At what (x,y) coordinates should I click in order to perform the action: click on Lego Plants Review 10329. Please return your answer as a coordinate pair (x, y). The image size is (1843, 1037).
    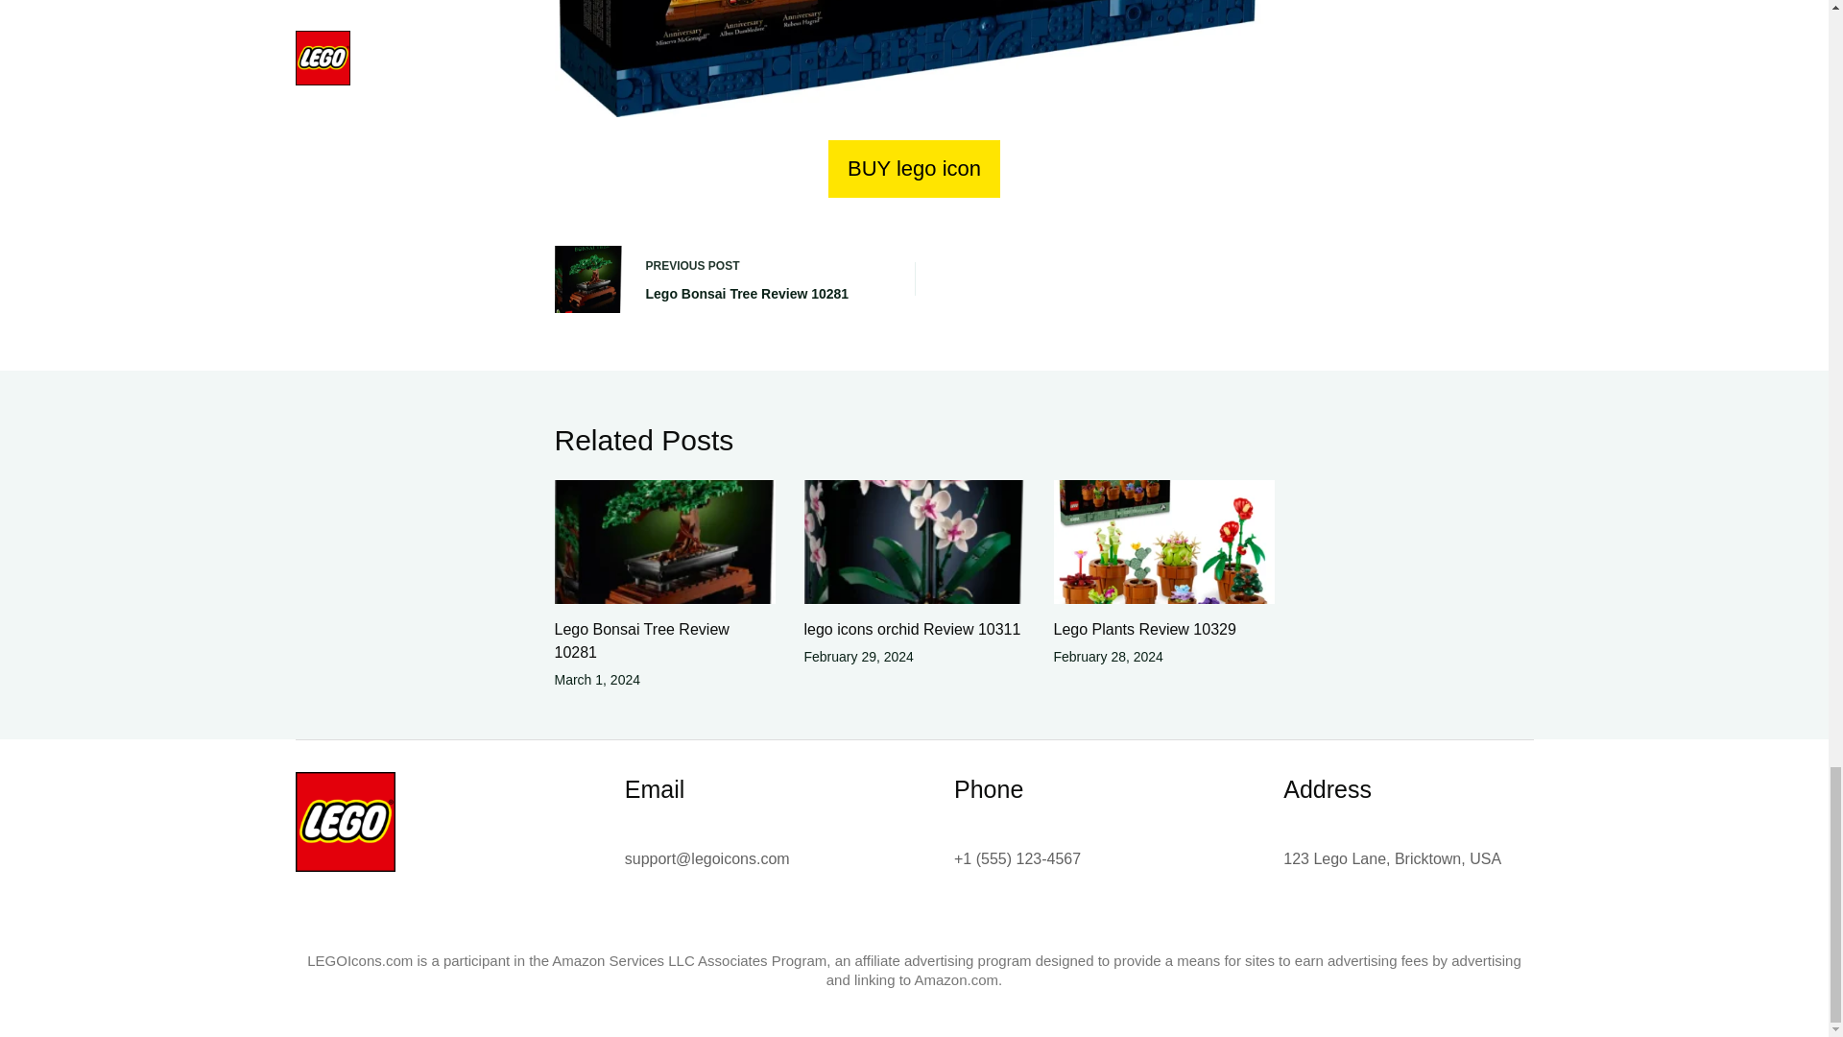
    Looking at the image, I should click on (720, 278).